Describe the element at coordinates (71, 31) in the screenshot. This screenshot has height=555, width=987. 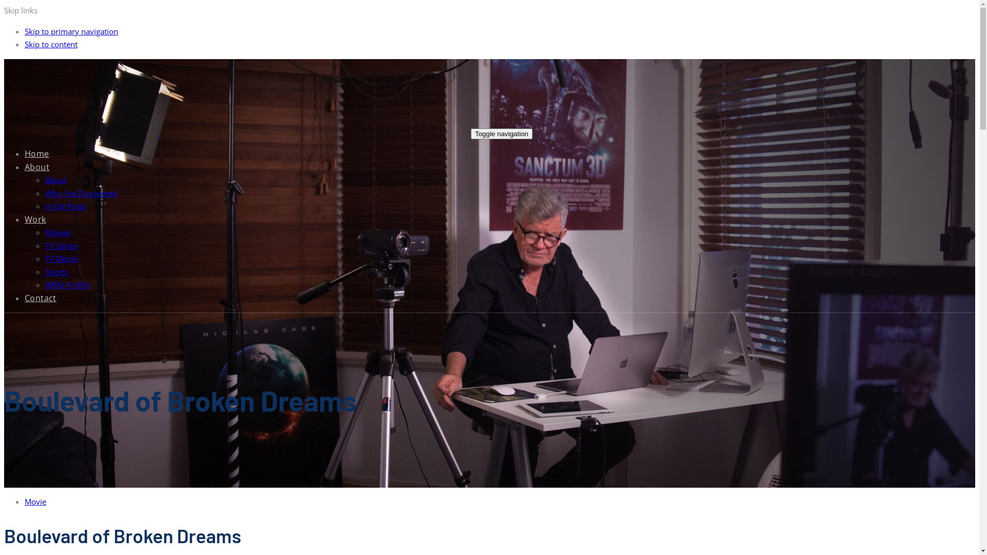
I see `Skip to primary navigation` at that location.